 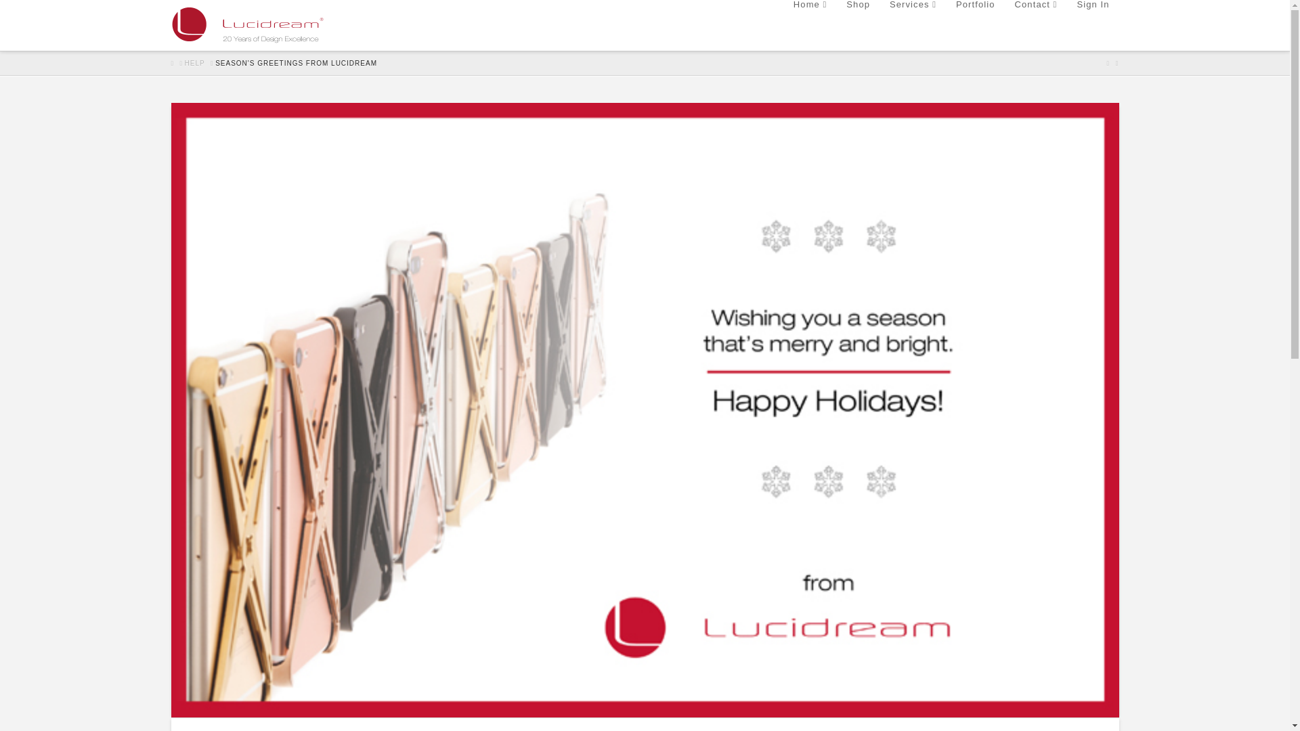 I want to click on Contact, so click(x=1036, y=25).